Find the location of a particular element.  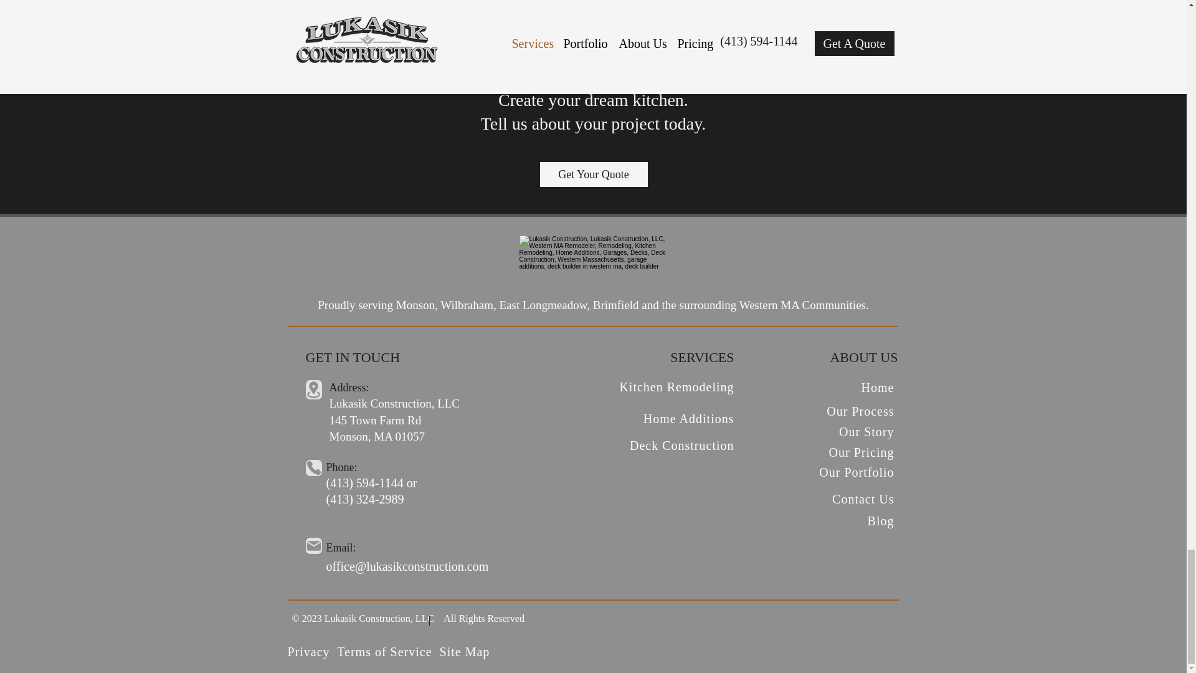

Home Additions is located at coordinates (688, 418).